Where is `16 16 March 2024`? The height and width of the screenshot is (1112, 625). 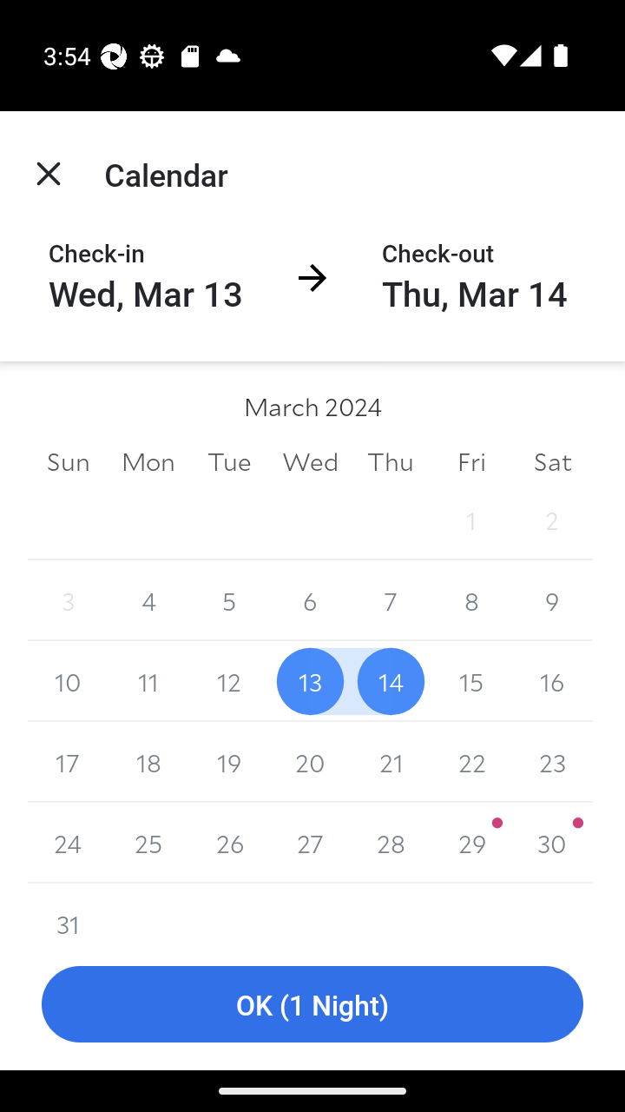
16 16 March 2024 is located at coordinates (552, 681).